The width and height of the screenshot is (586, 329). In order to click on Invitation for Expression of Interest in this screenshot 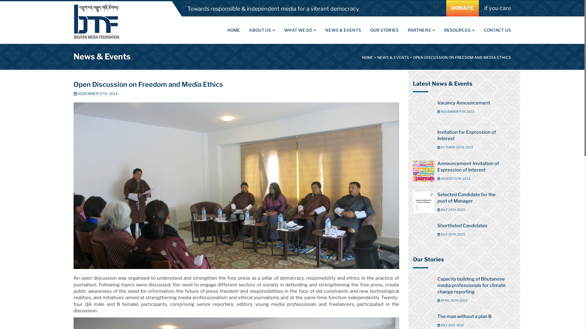, I will do `click(467, 135)`.